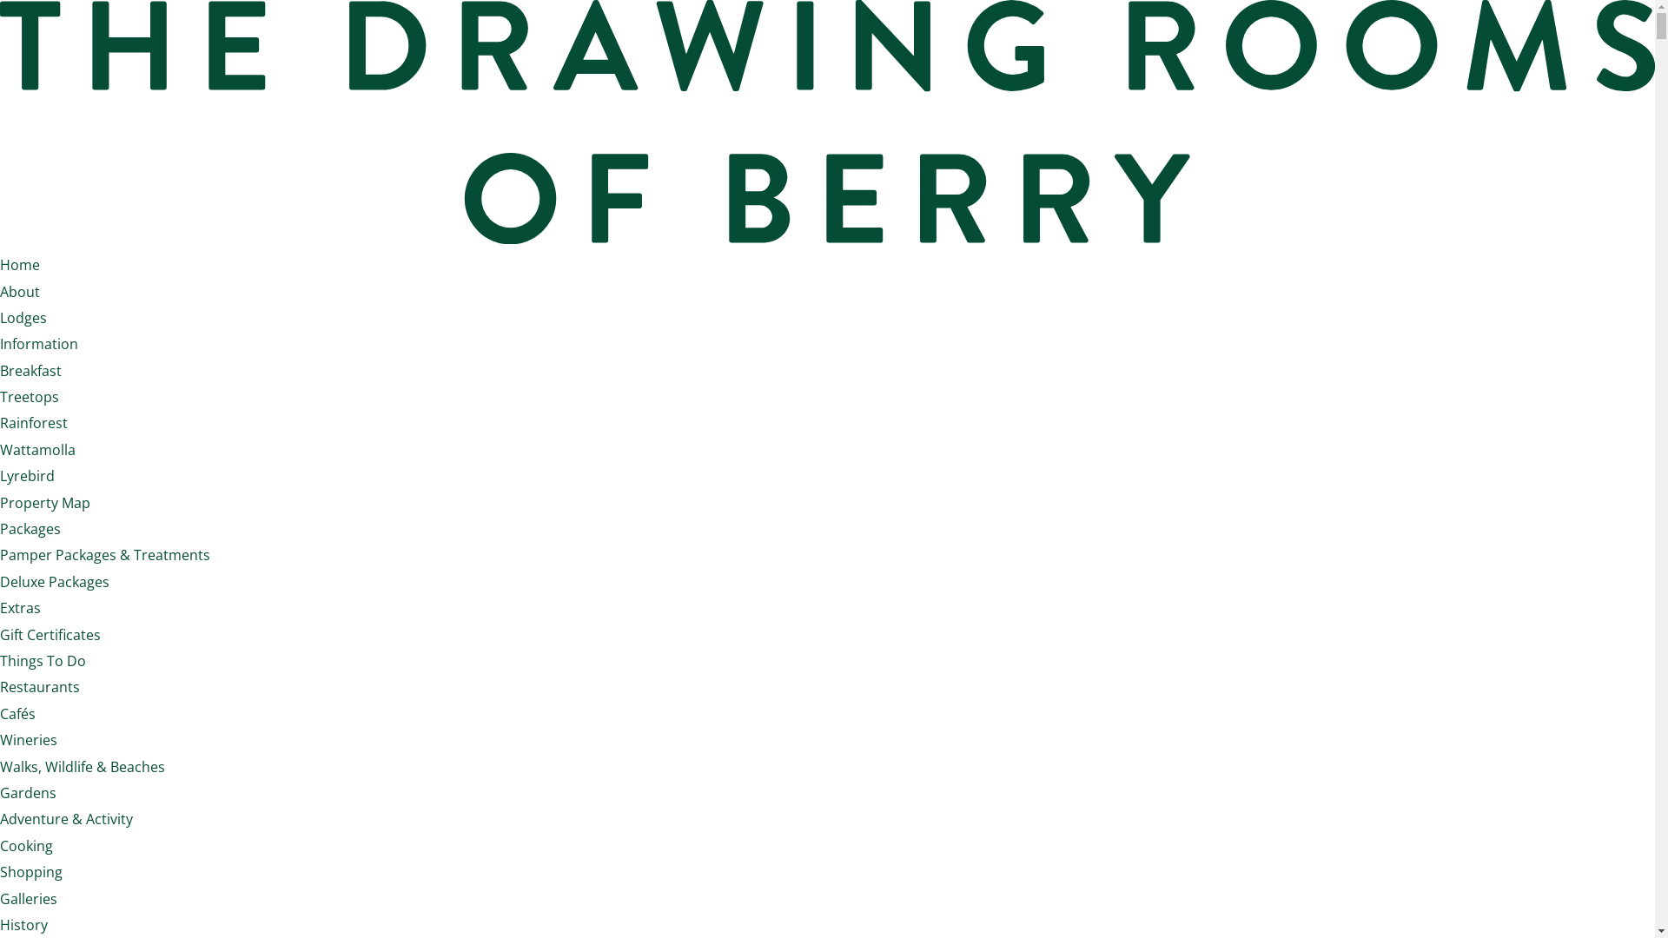  What do you see at coordinates (105, 555) in the screenshot?
I see `Pamper Packages & Treatments` at bounding box center [105, 555].